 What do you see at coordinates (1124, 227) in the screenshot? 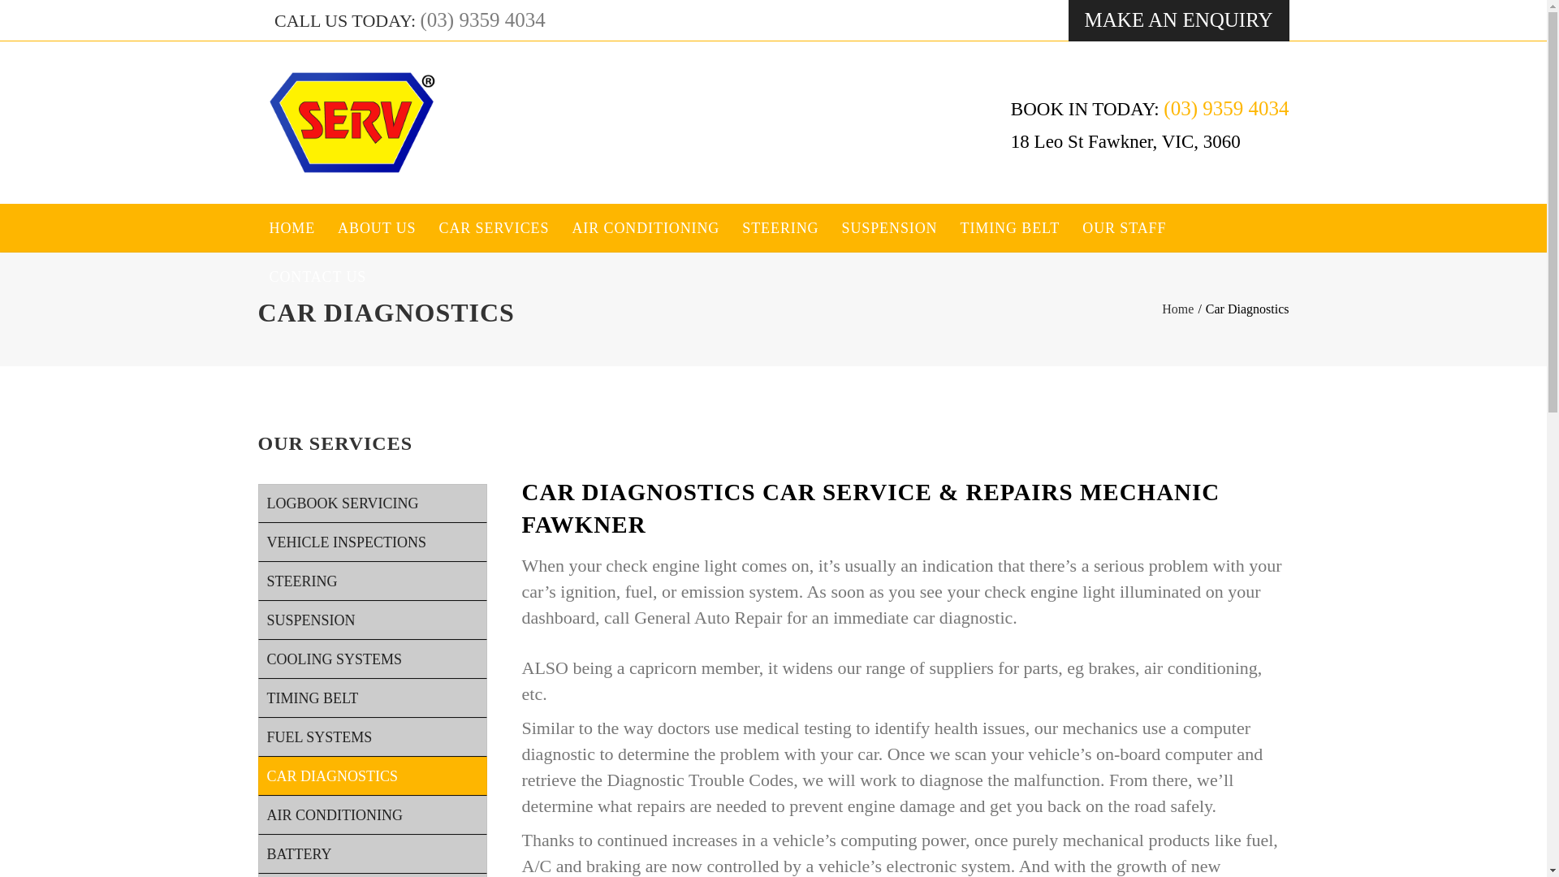
I see `OUR STAFF` at bounding box center [1124, 227].